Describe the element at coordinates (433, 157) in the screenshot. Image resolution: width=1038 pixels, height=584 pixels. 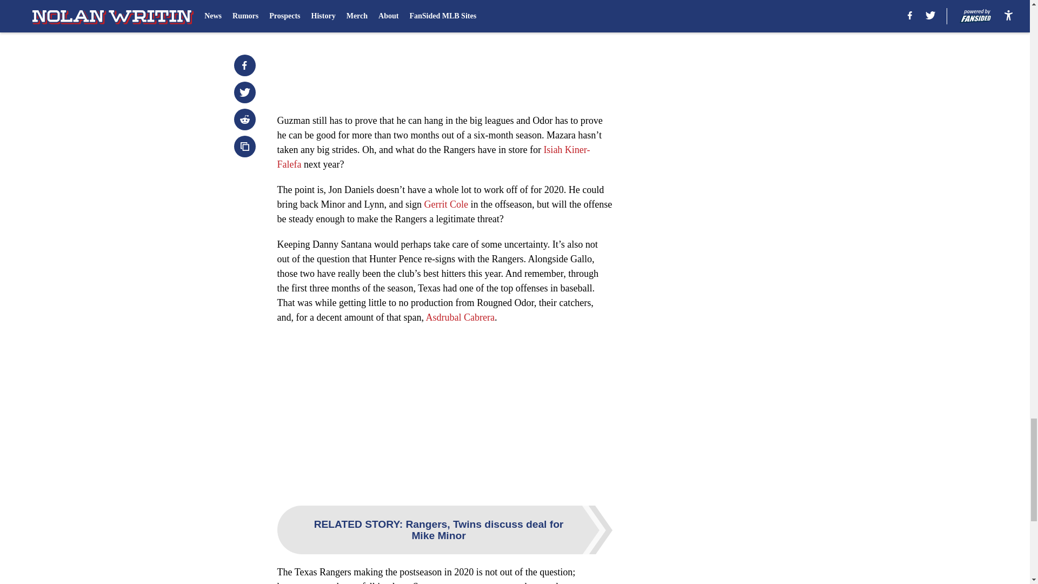
I see `Isiah Kiner-Falefa` at that location.